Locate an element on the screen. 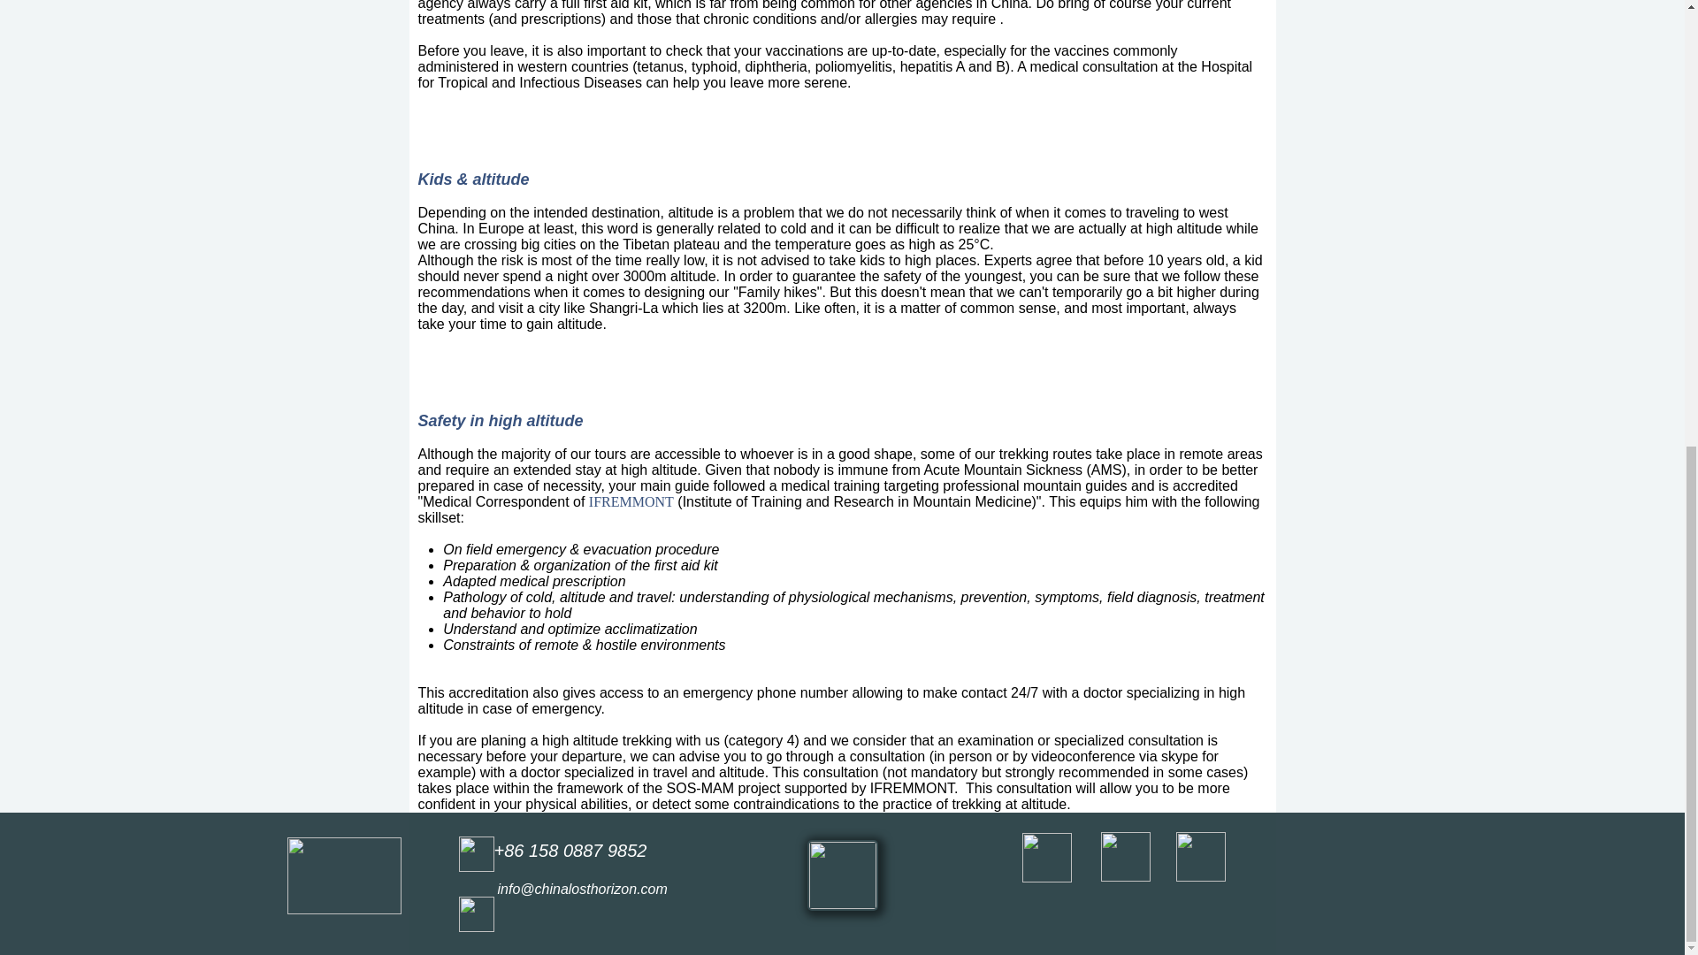 The image size is (1698, 955). IFREMMONT is located at coordinates (631, 501).